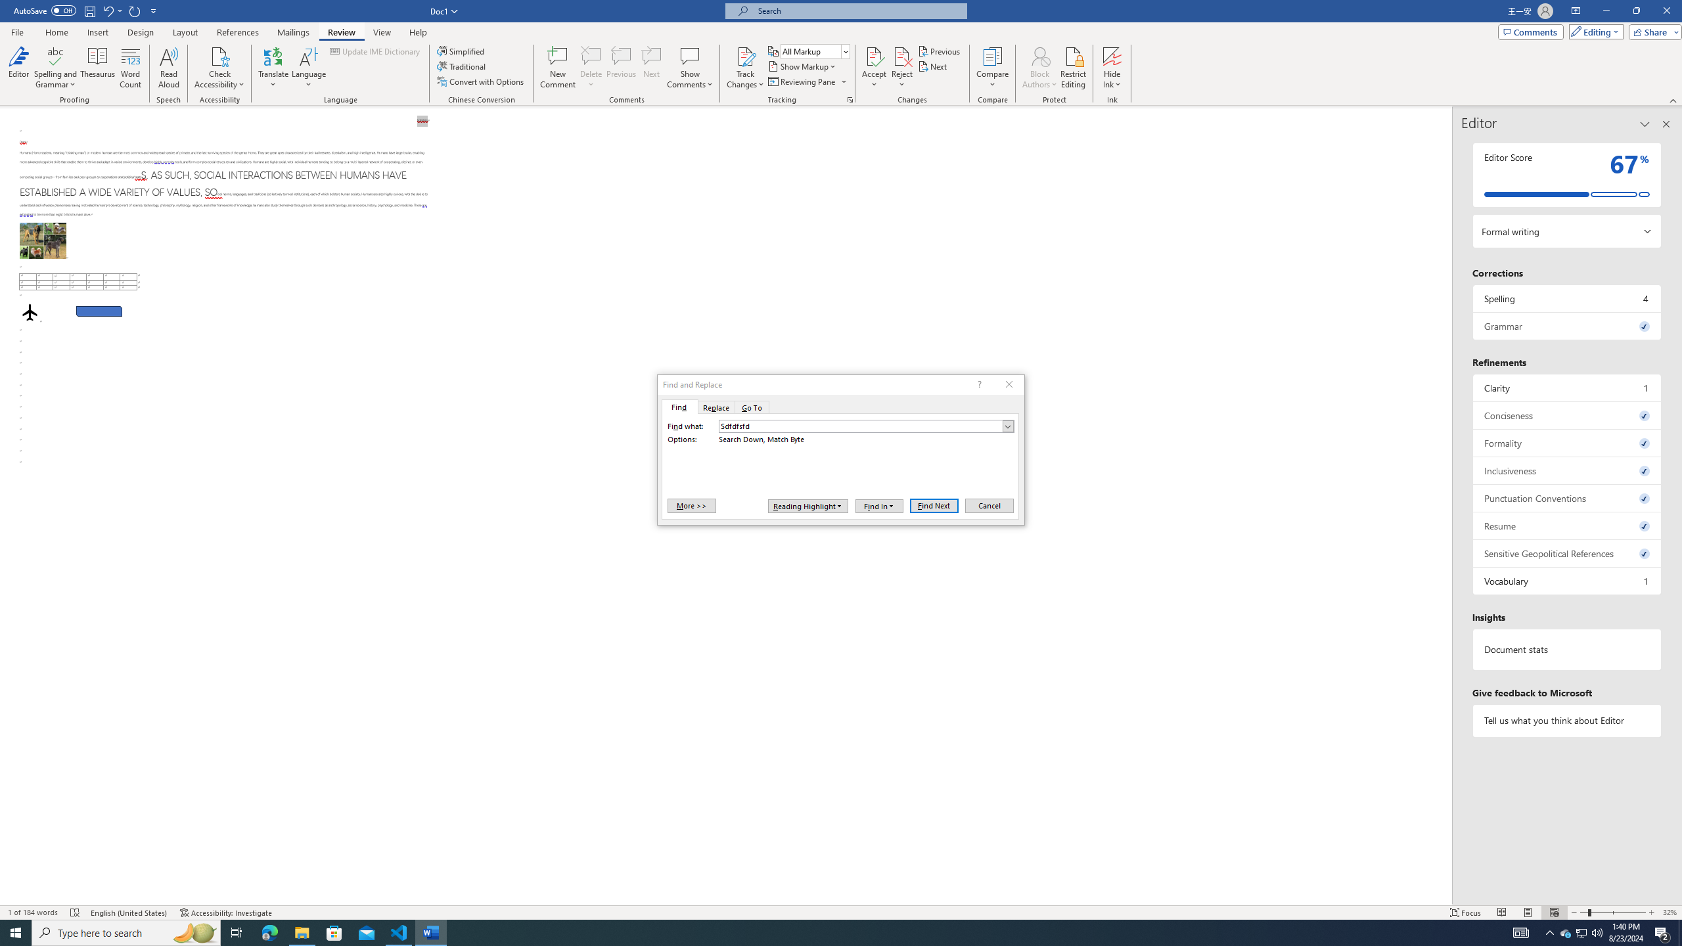 This screenshot has height=946, width=1682. What do you see at coordinates (57, 56) in the screenshot?
I see `Spelling and Grammar` at bounding box center [57, 56].